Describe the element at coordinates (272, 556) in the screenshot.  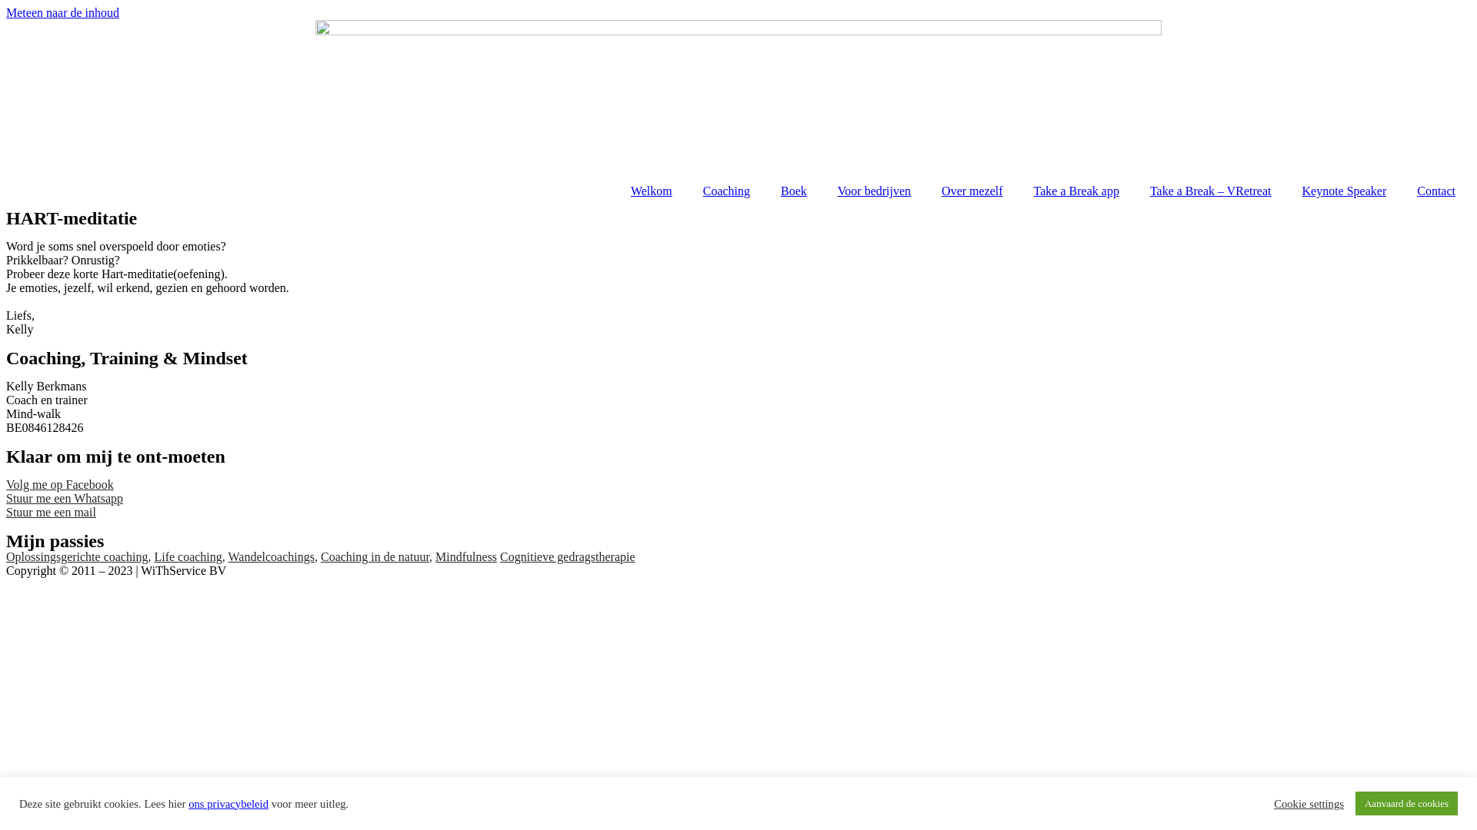
I see `Wandelcoachings` at that location.